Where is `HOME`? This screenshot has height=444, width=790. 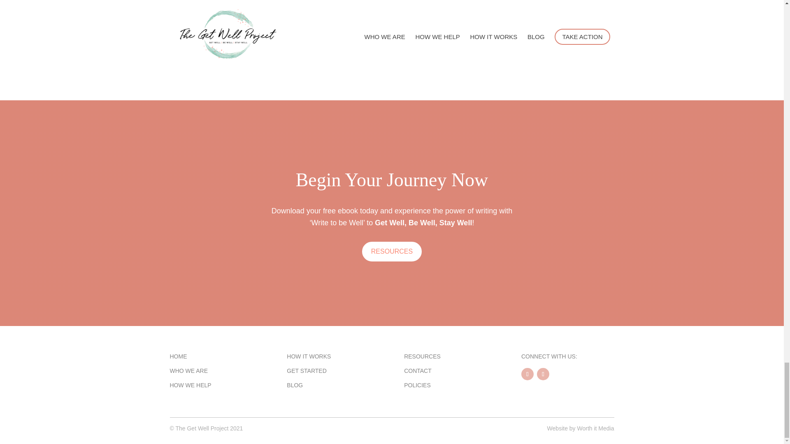
HOME is located at coordinates (178, 356).